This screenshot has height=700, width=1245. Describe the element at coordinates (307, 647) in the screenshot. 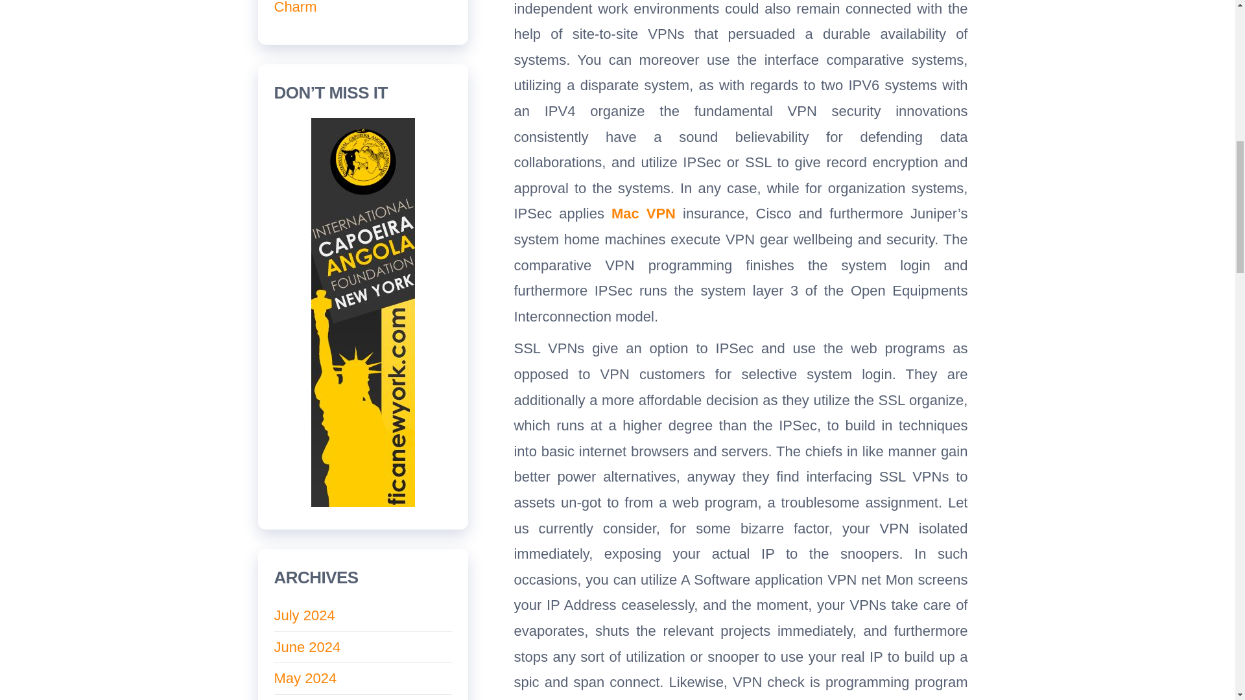

I see `June 2024` at that location.